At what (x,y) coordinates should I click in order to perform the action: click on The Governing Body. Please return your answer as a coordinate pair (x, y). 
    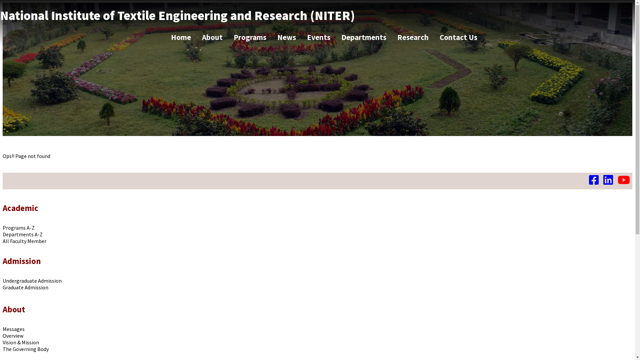
    Looking at the image, I should click on (26, 349).